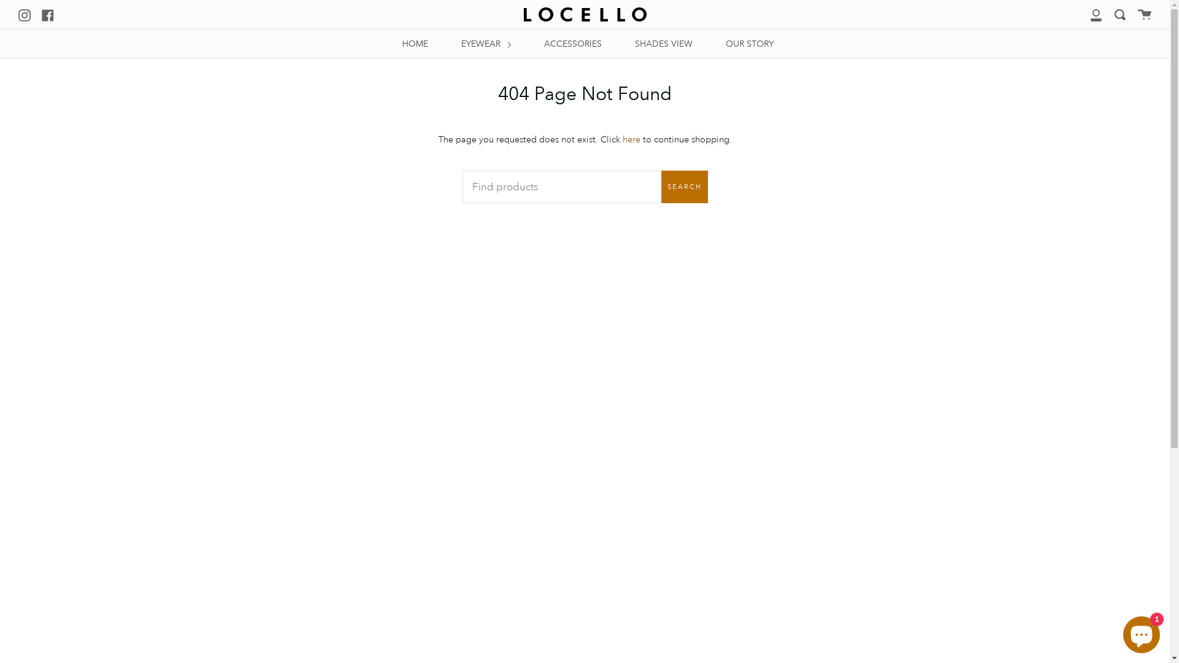 This screenshot has height=663, width=1179. I want to click on SEARCH, so click(684, 187).